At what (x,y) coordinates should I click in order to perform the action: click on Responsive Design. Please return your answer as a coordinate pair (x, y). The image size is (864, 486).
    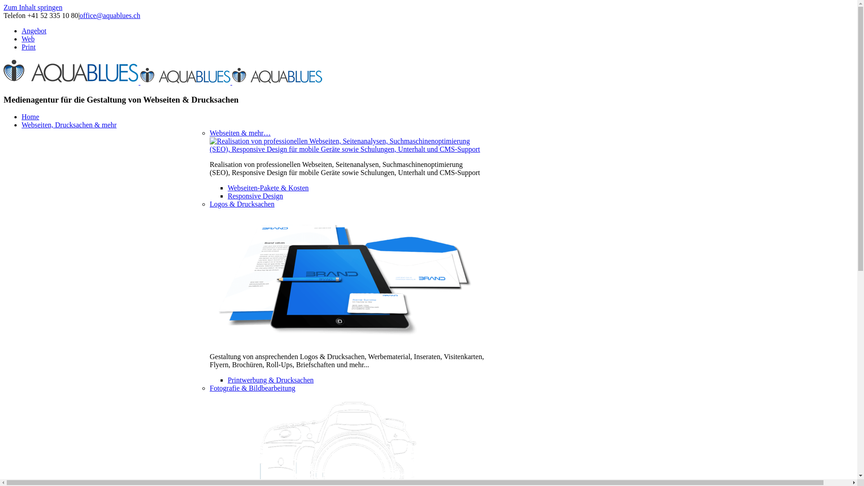
    Looking at the image, I should click on (256, 196).